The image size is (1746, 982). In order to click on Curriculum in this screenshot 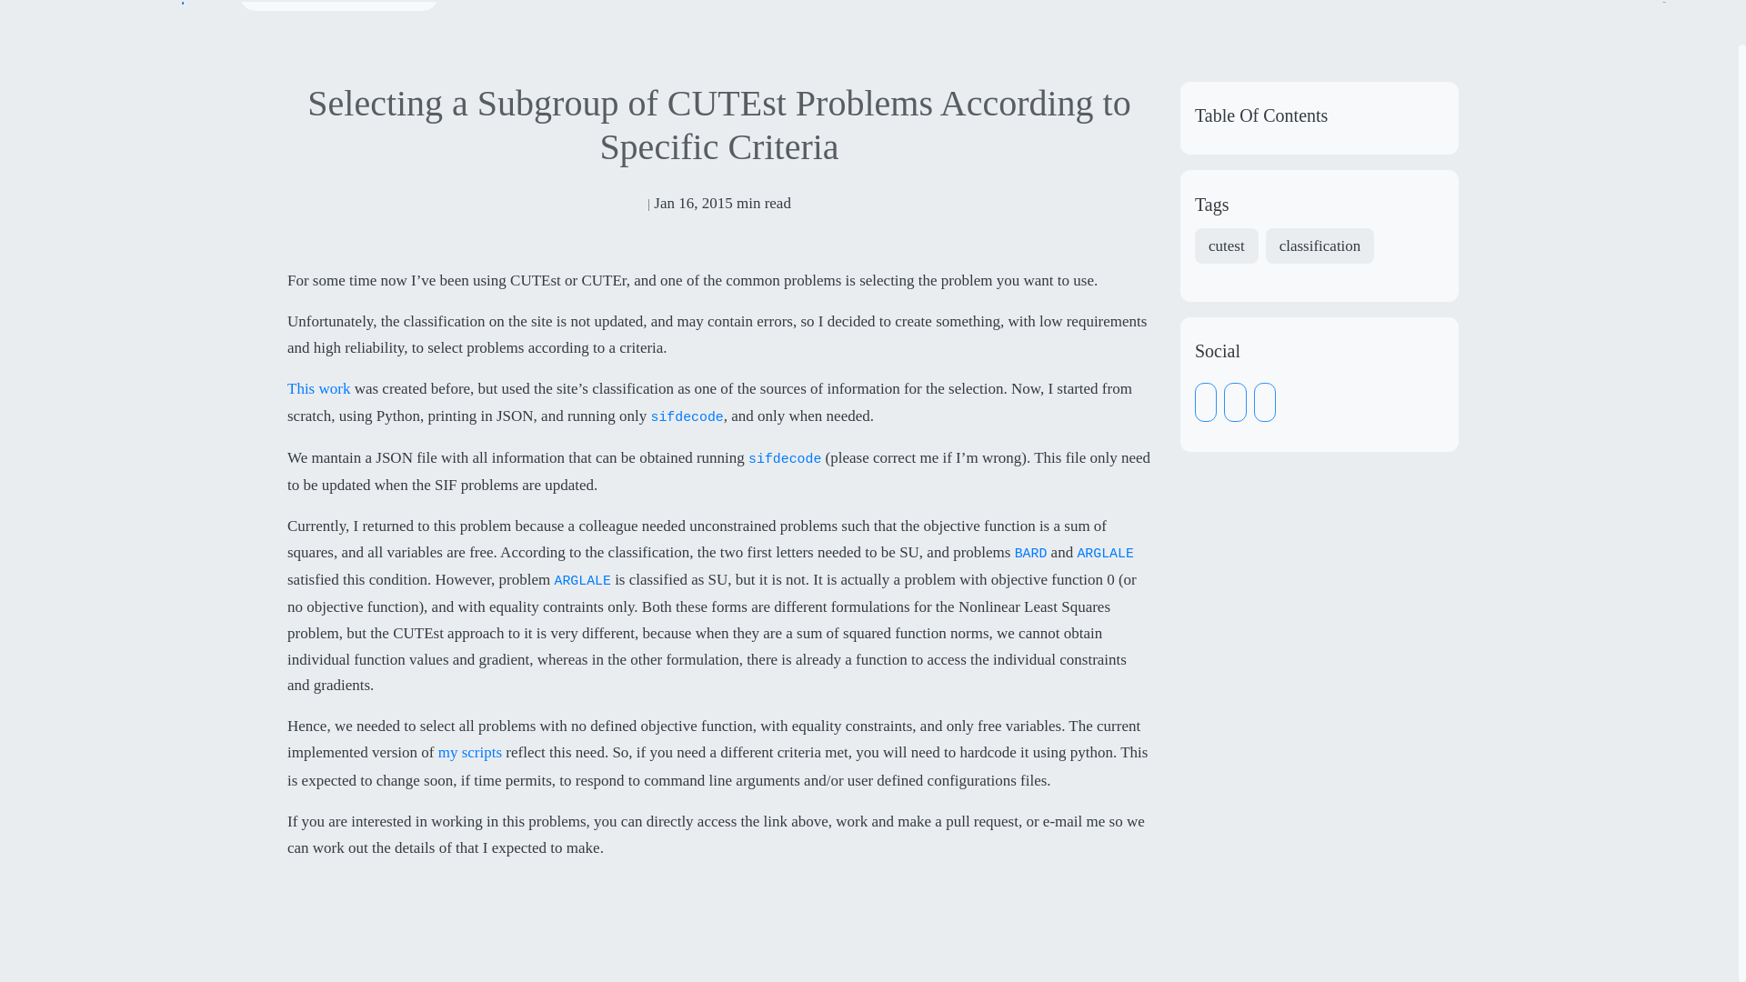, I will do `click(1601, 5)`.